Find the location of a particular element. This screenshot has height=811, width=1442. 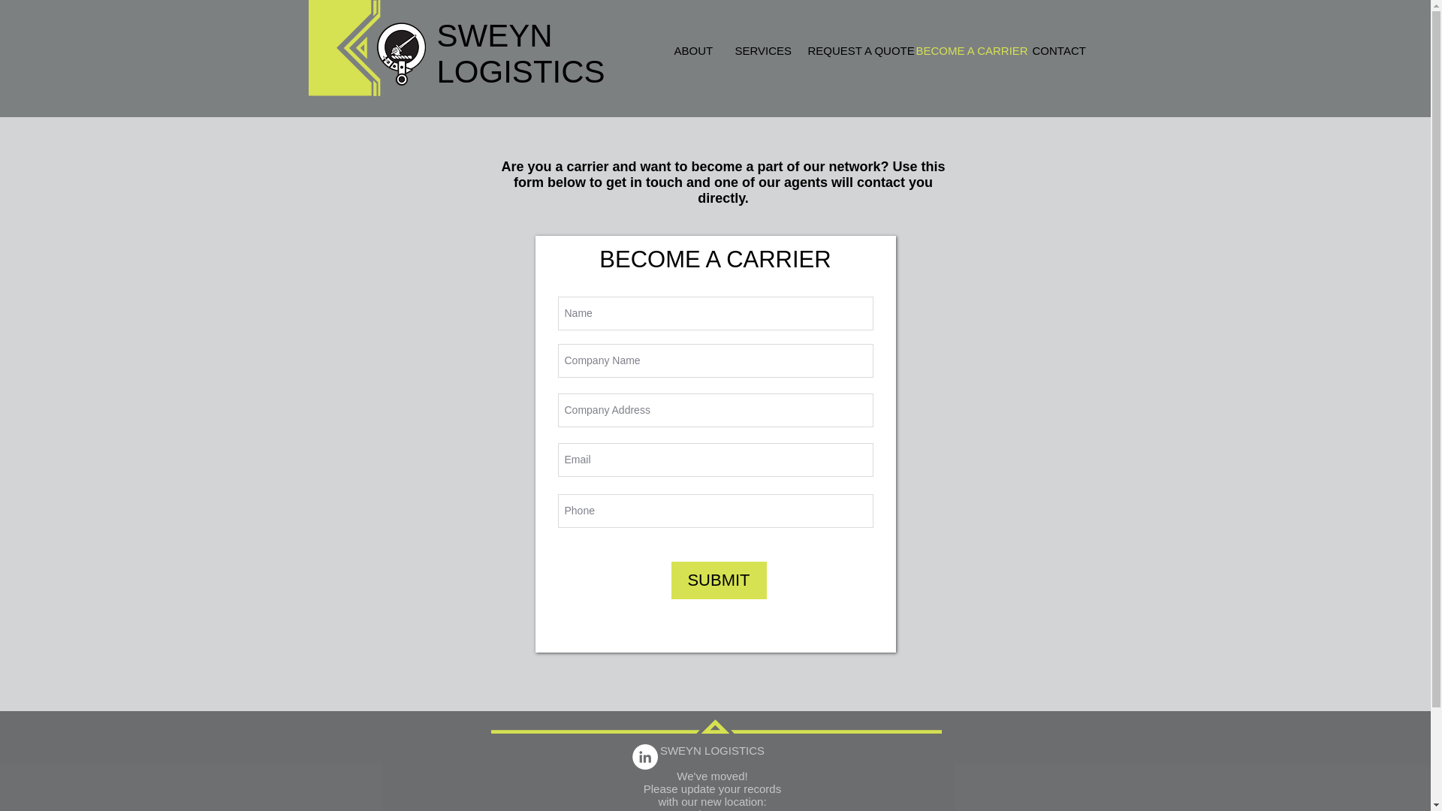

BECOME A CARRIER is located at coordinates (962, 51).